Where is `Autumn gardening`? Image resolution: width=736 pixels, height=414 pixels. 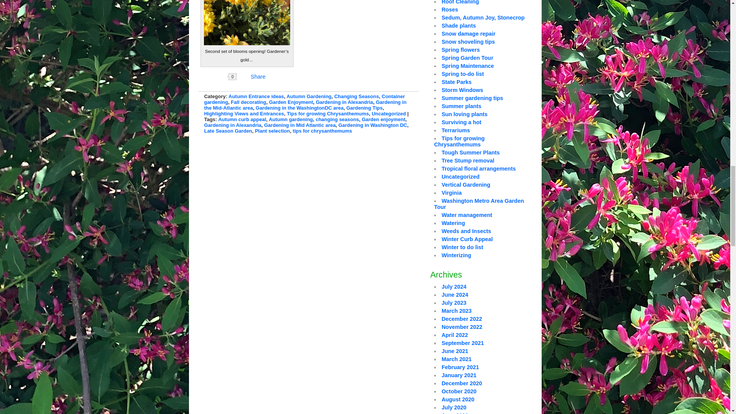 Autumn gardening is located at coordinates (291, 119).